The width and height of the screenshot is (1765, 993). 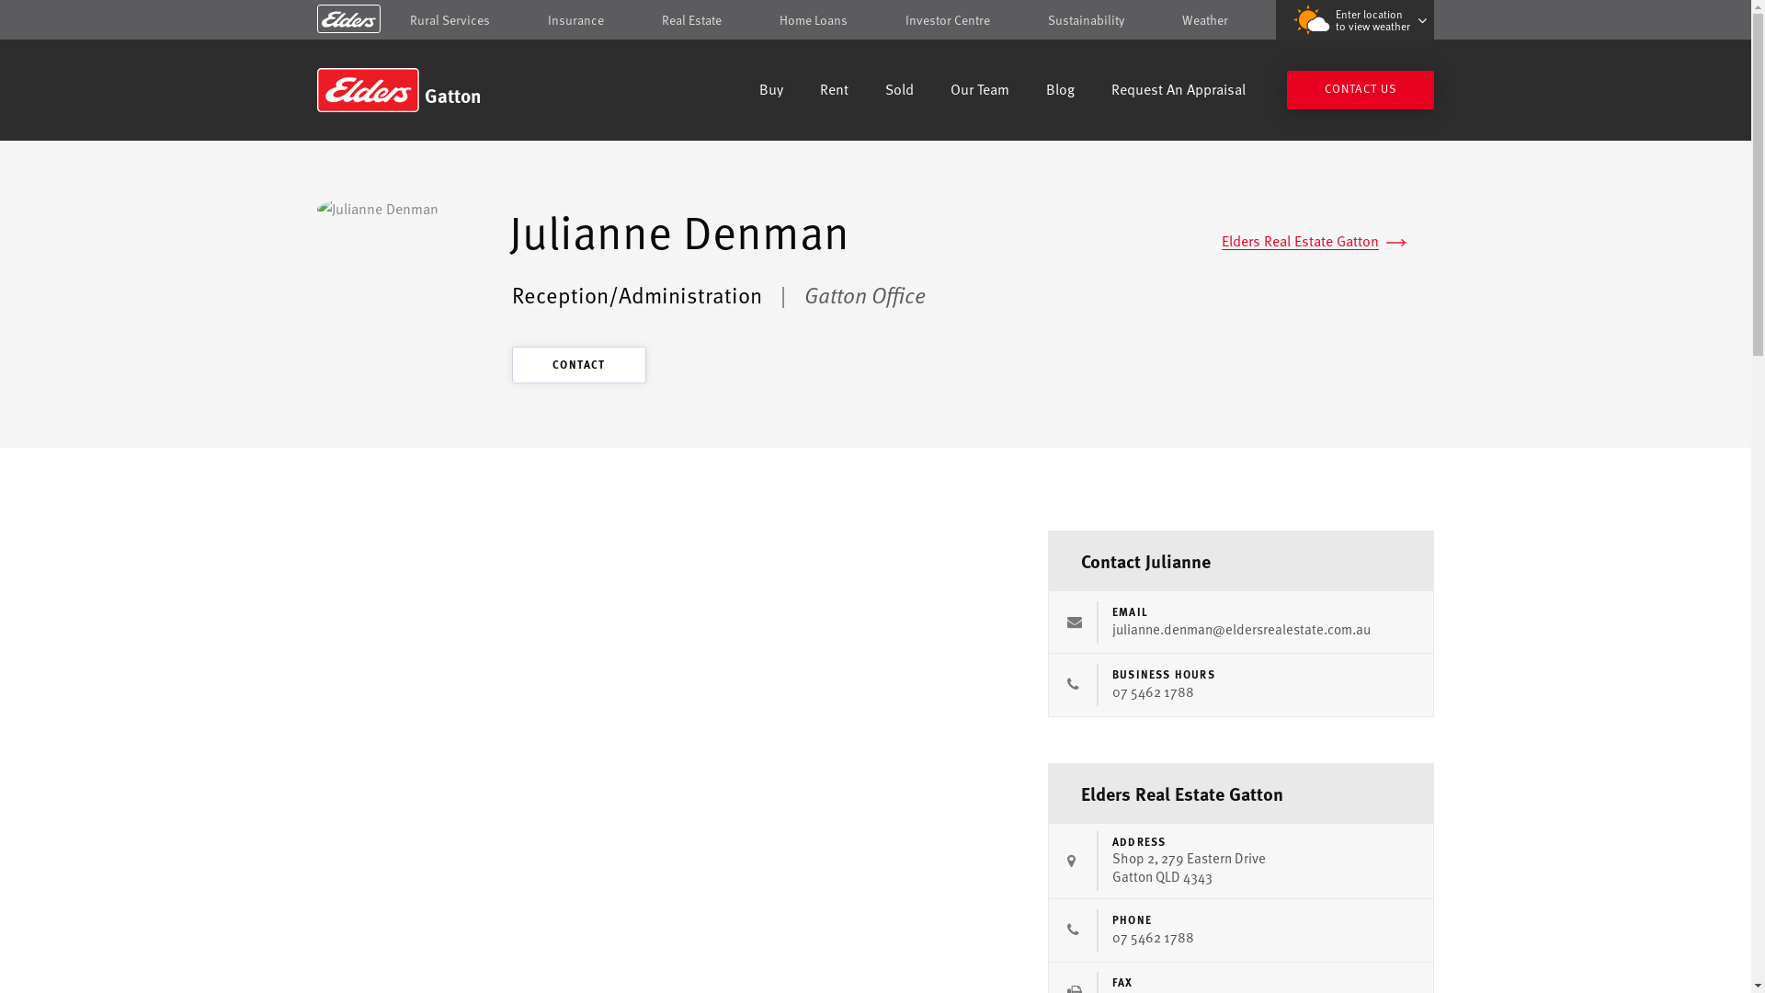 I want to click on Real Estate, so click(x=691, y=20).